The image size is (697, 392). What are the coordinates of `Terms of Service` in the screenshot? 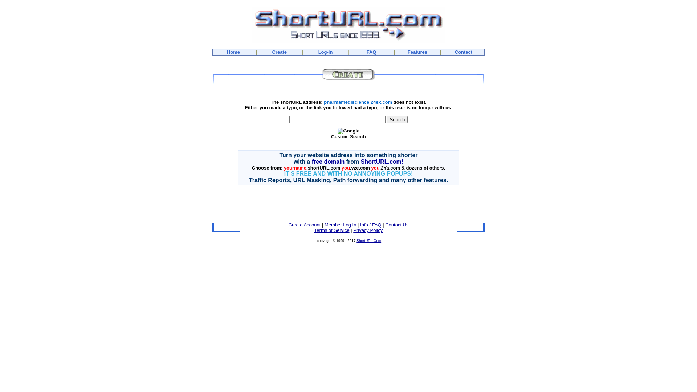 It's located at (332, 230).